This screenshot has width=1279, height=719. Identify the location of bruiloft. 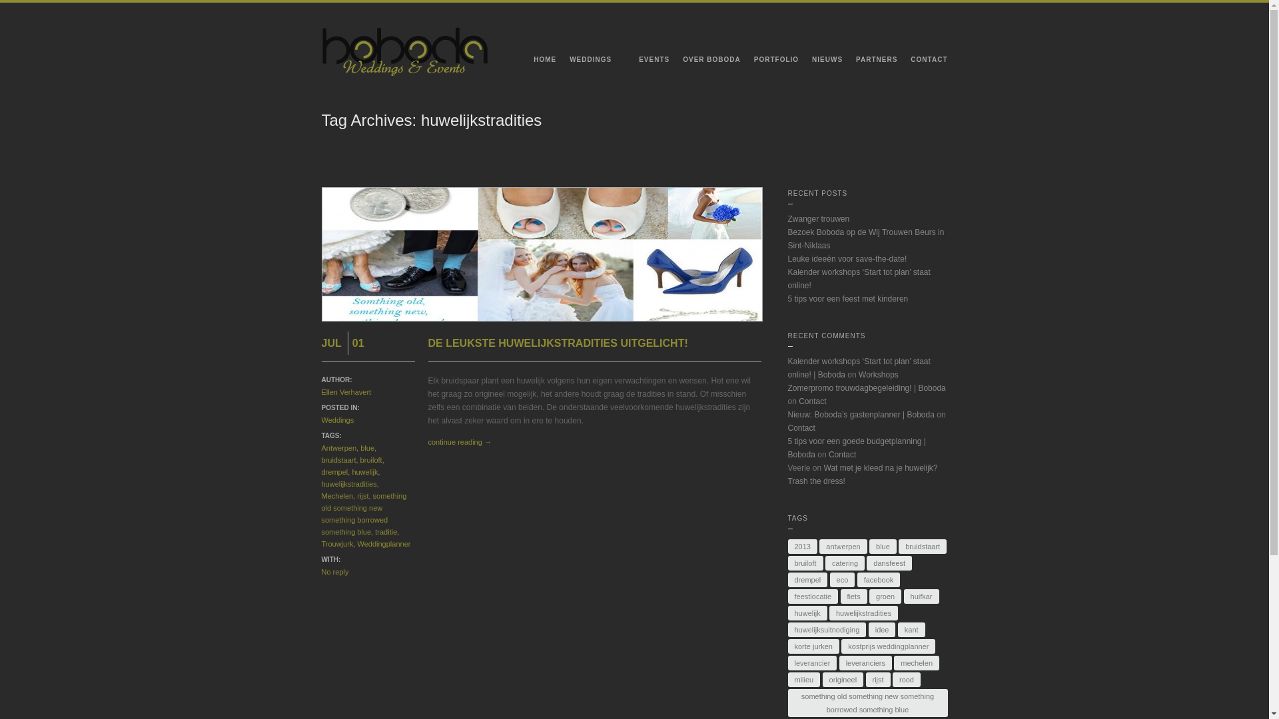
(372, 460).